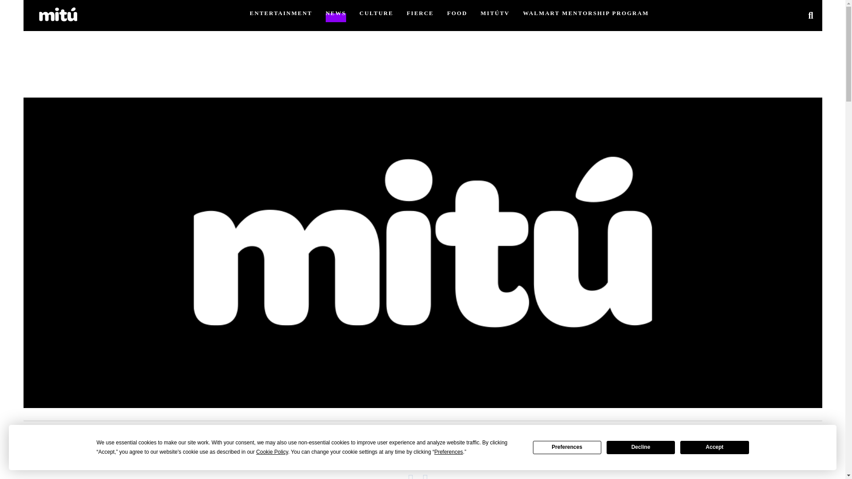 The width and height of the screenshot is (852, 479). I want to click on ENTERTAINMENT, so click(281, 12).